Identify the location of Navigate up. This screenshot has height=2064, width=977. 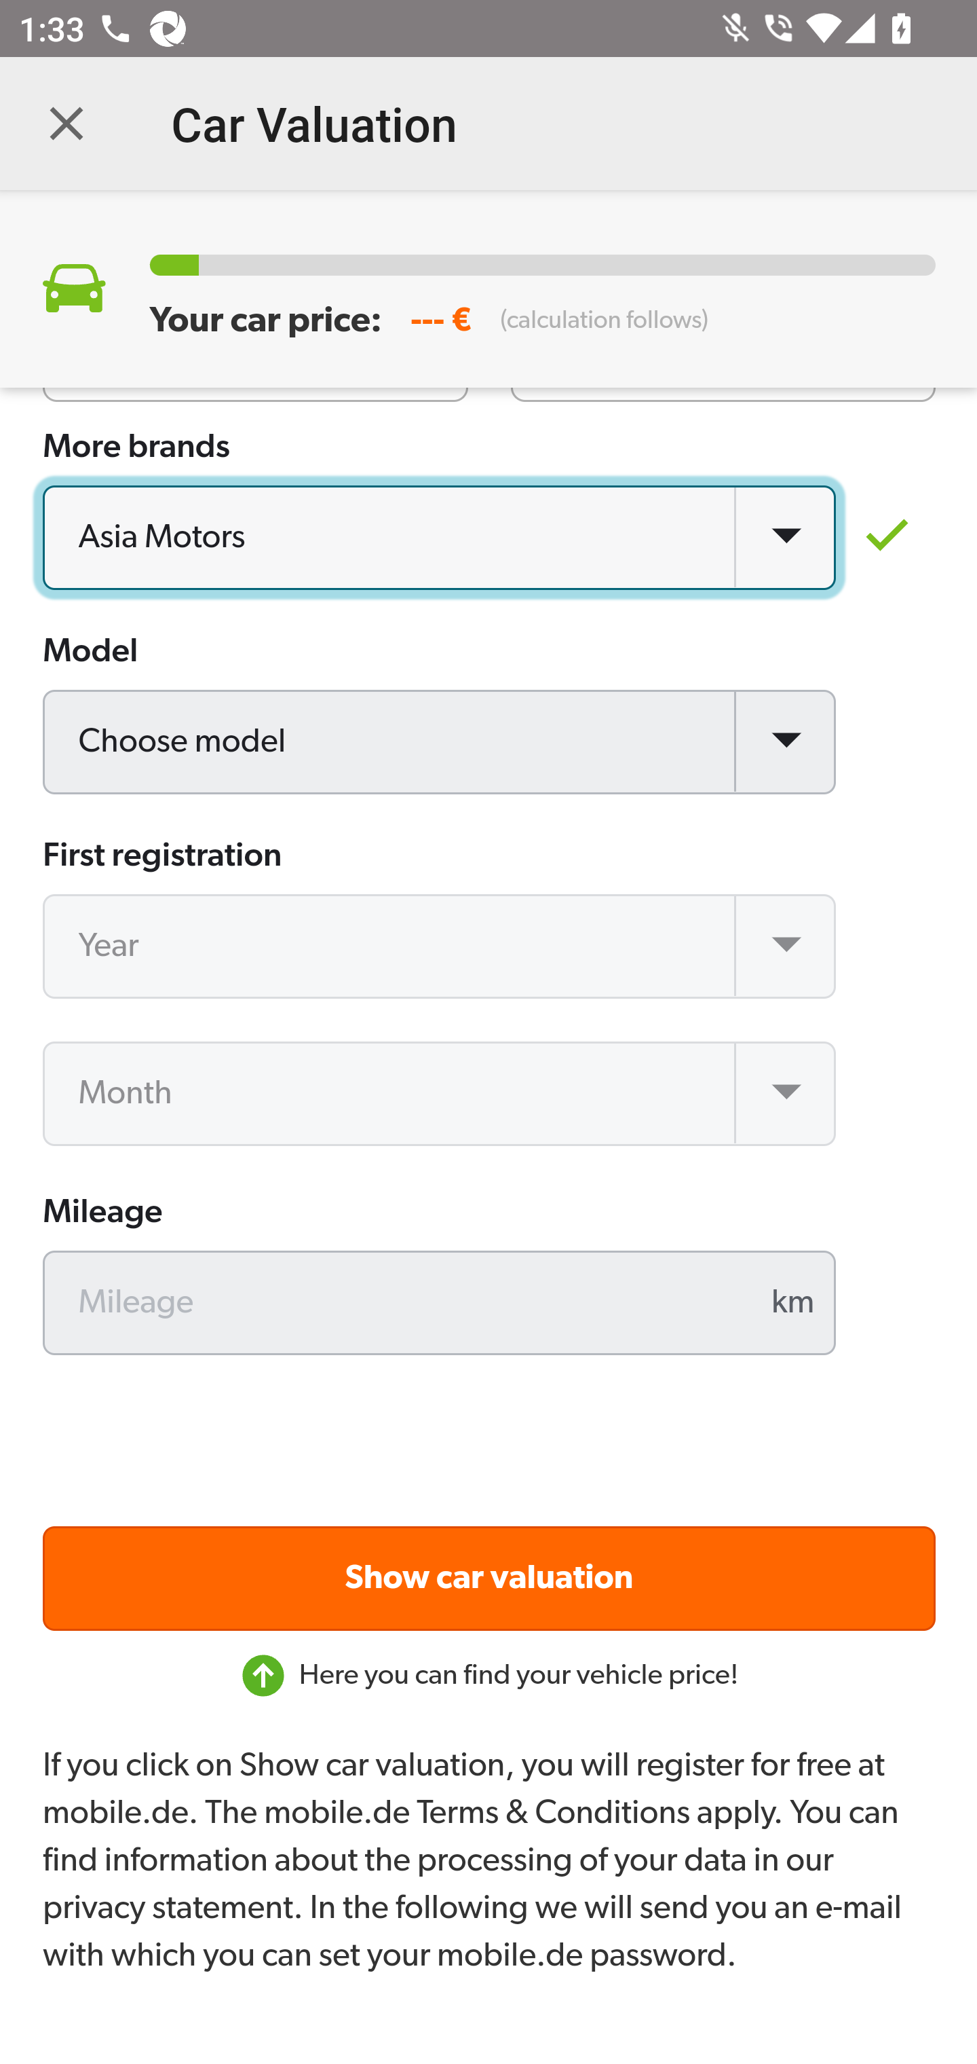
(66, 124).